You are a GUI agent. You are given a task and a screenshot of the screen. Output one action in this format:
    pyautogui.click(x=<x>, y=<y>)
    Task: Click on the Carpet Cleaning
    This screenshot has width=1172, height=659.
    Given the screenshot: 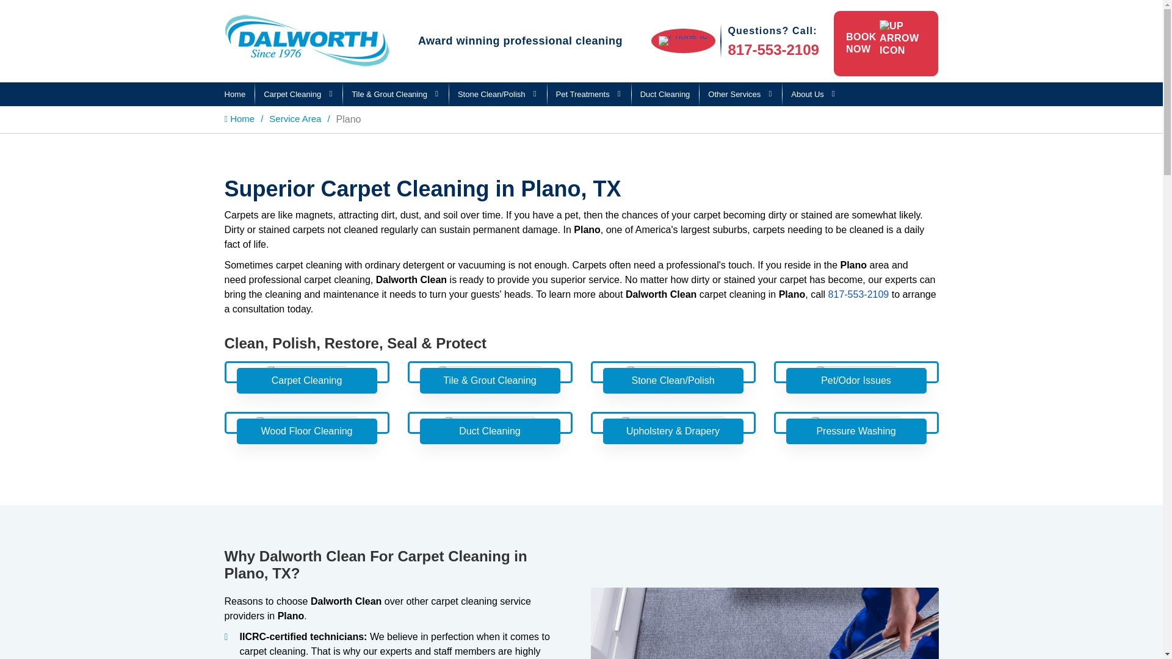 What is the action you would take?
    pyautogui.click(x=298, y=94)
    